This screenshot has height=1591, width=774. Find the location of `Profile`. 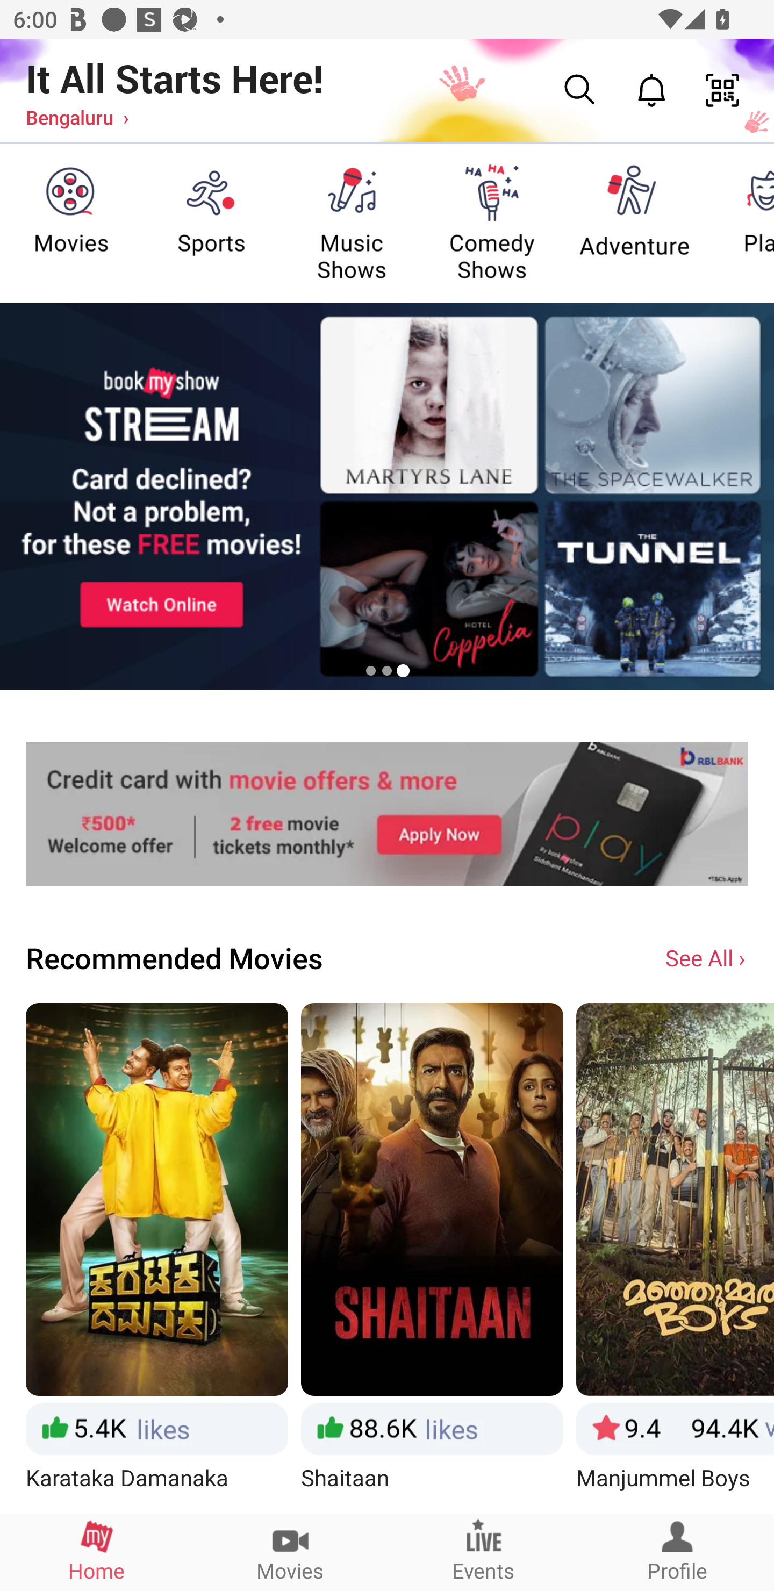

Profile is located at coordinates (677, 1552).